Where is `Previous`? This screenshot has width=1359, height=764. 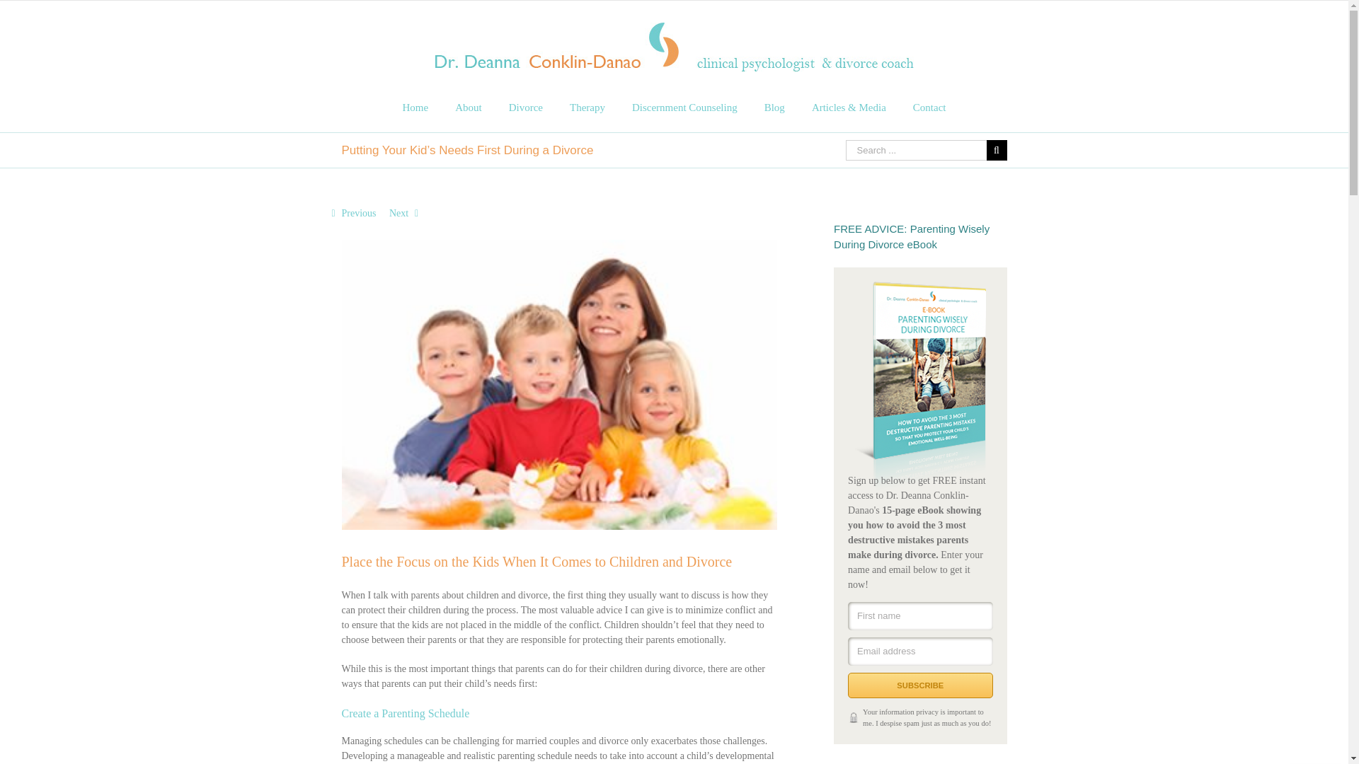 Previous is located at coordinates (358, 214).